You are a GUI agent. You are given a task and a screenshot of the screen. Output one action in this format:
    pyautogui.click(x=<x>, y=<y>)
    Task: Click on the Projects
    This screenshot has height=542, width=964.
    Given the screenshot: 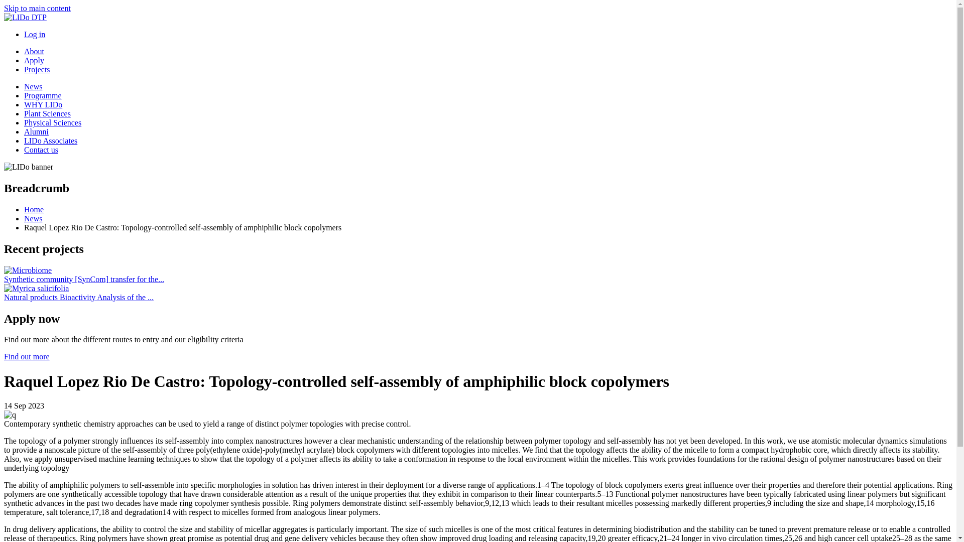 What is the action you would take?
    pyautogui.click(x=37, y=69)
    